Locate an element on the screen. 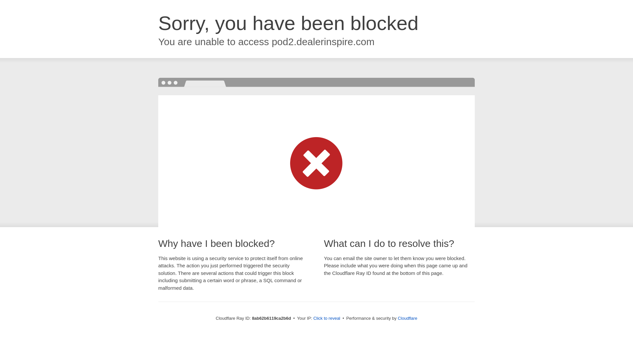  Cloudflare is located at coordinates (407, 318).